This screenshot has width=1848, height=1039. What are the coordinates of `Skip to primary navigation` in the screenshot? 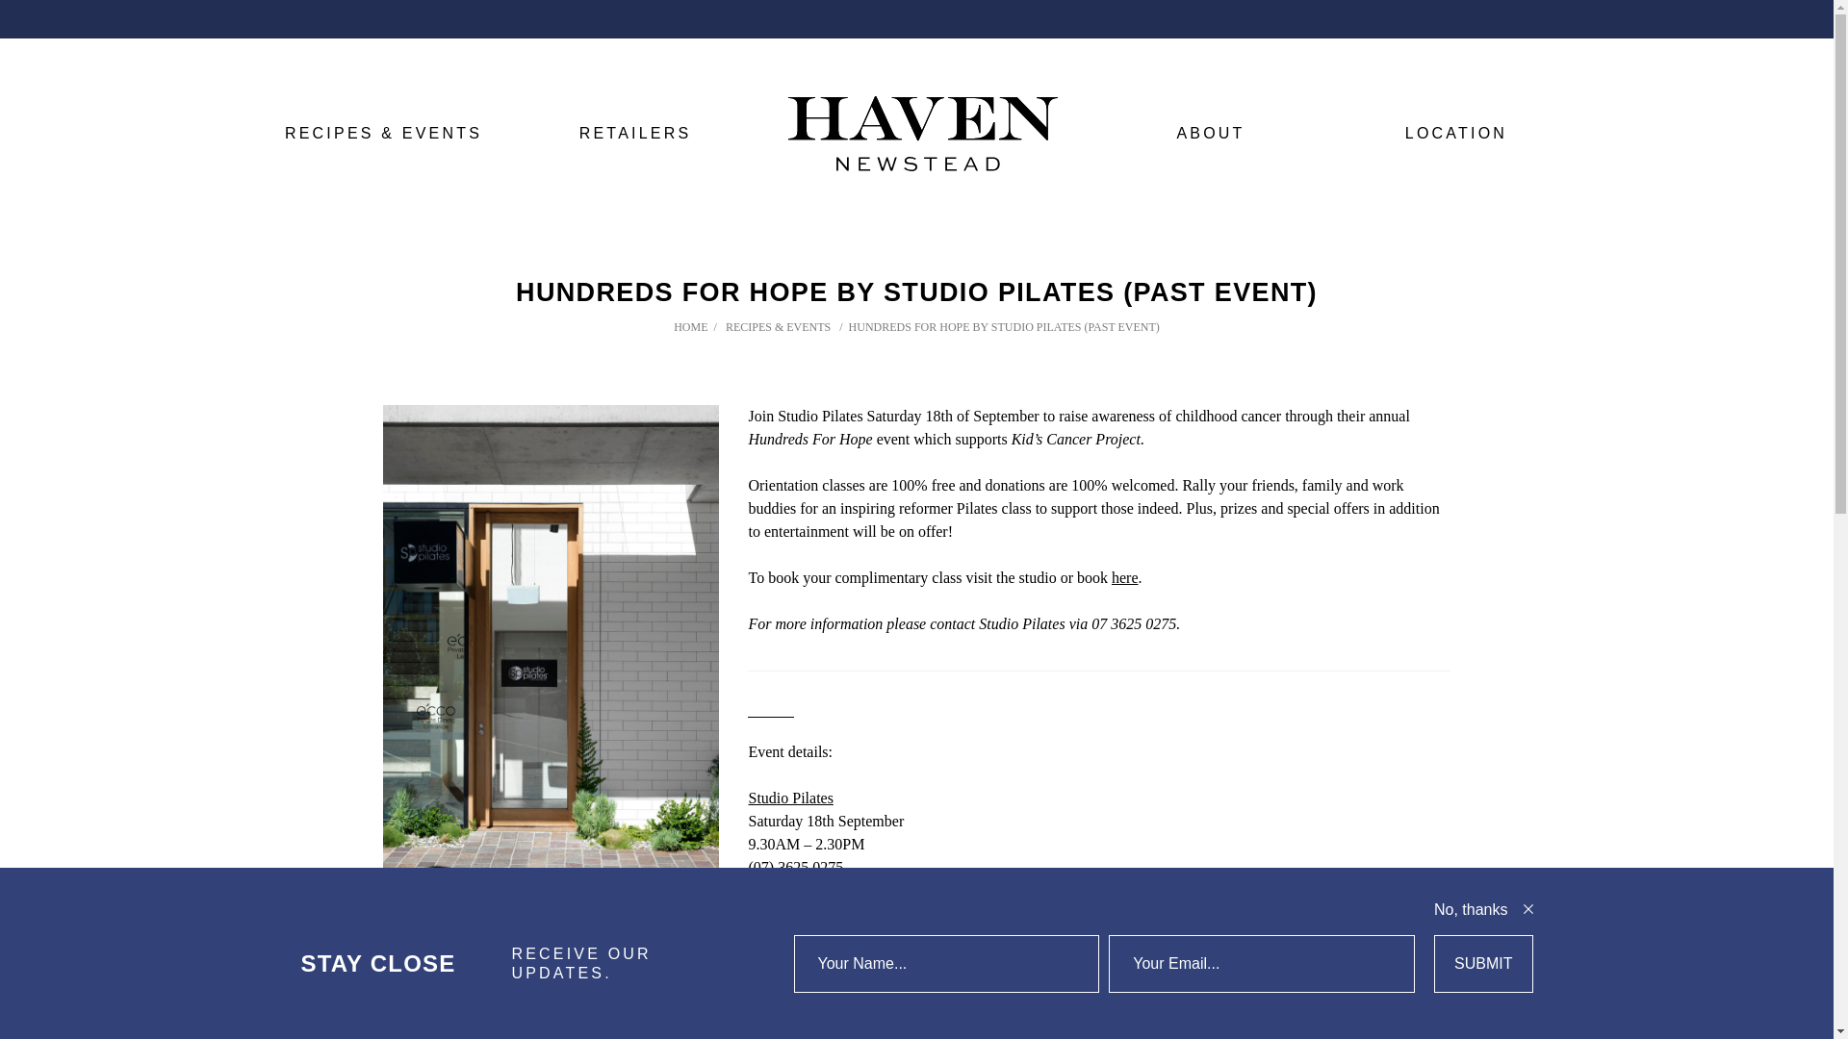 It's located at (0, 0).